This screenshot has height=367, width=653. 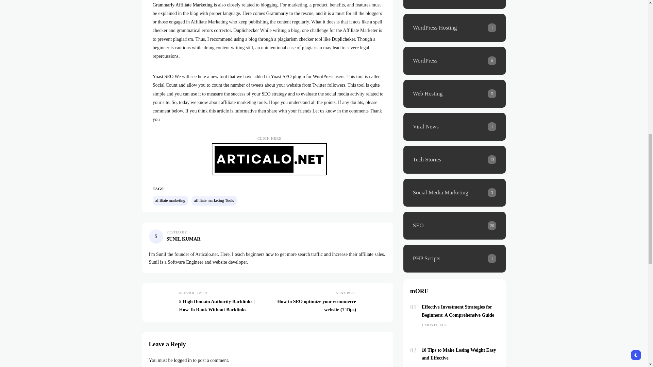 What do you see at coordinates (323, 77) in the screenshot?
I see `WordPress` at bounding box center [323, 77].